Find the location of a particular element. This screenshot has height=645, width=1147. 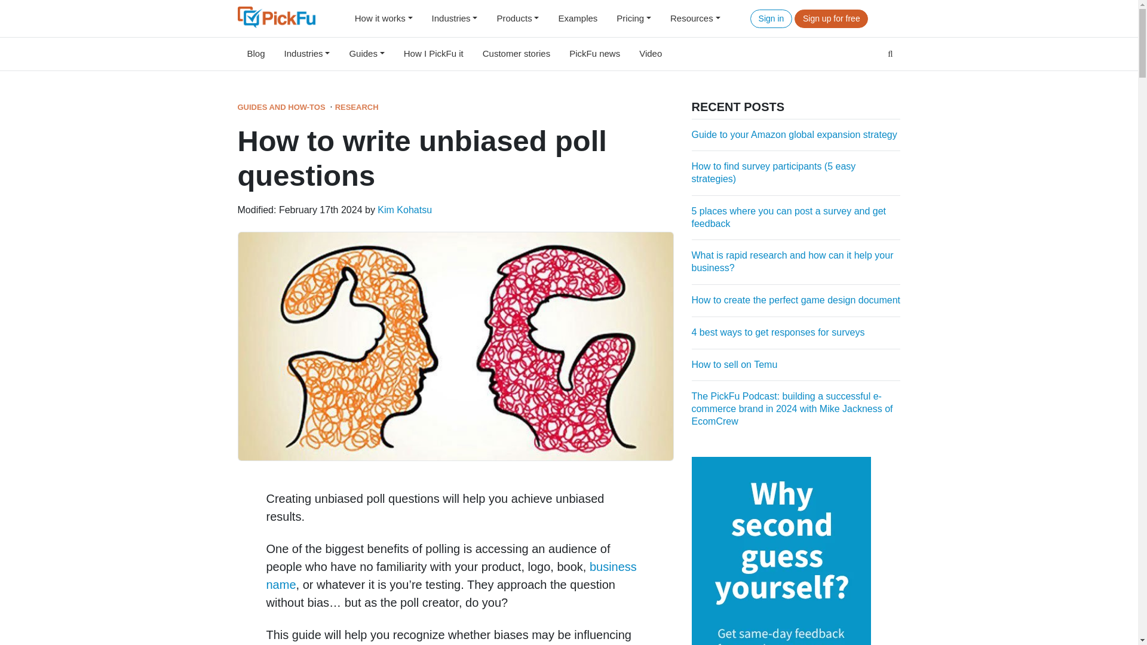

How it works is located at coordinates (384, 18).